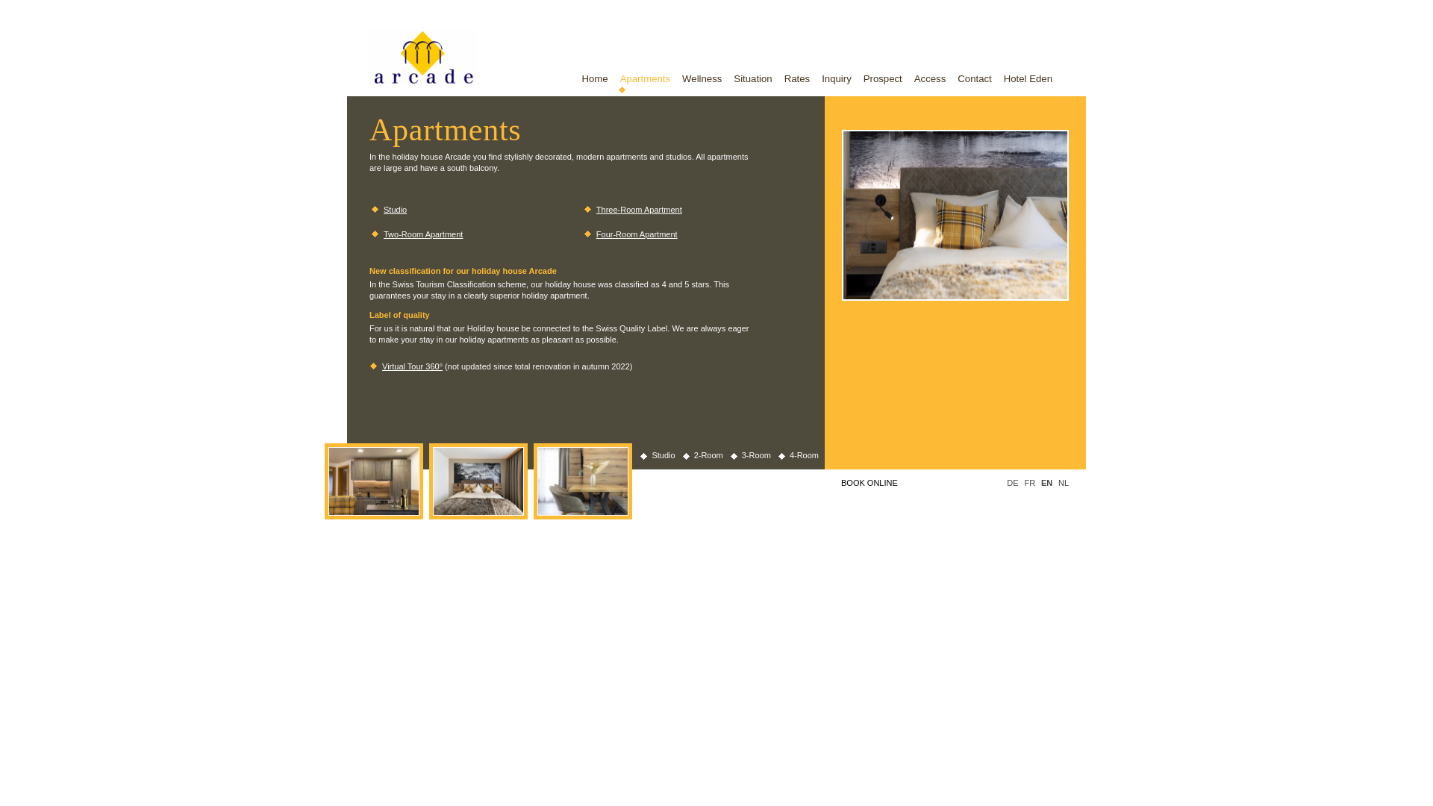 This screenshot has width=1433, height=806. Describe the element at coordinates (836, 83) in the screenshot. I see `Inquiry` at that location.